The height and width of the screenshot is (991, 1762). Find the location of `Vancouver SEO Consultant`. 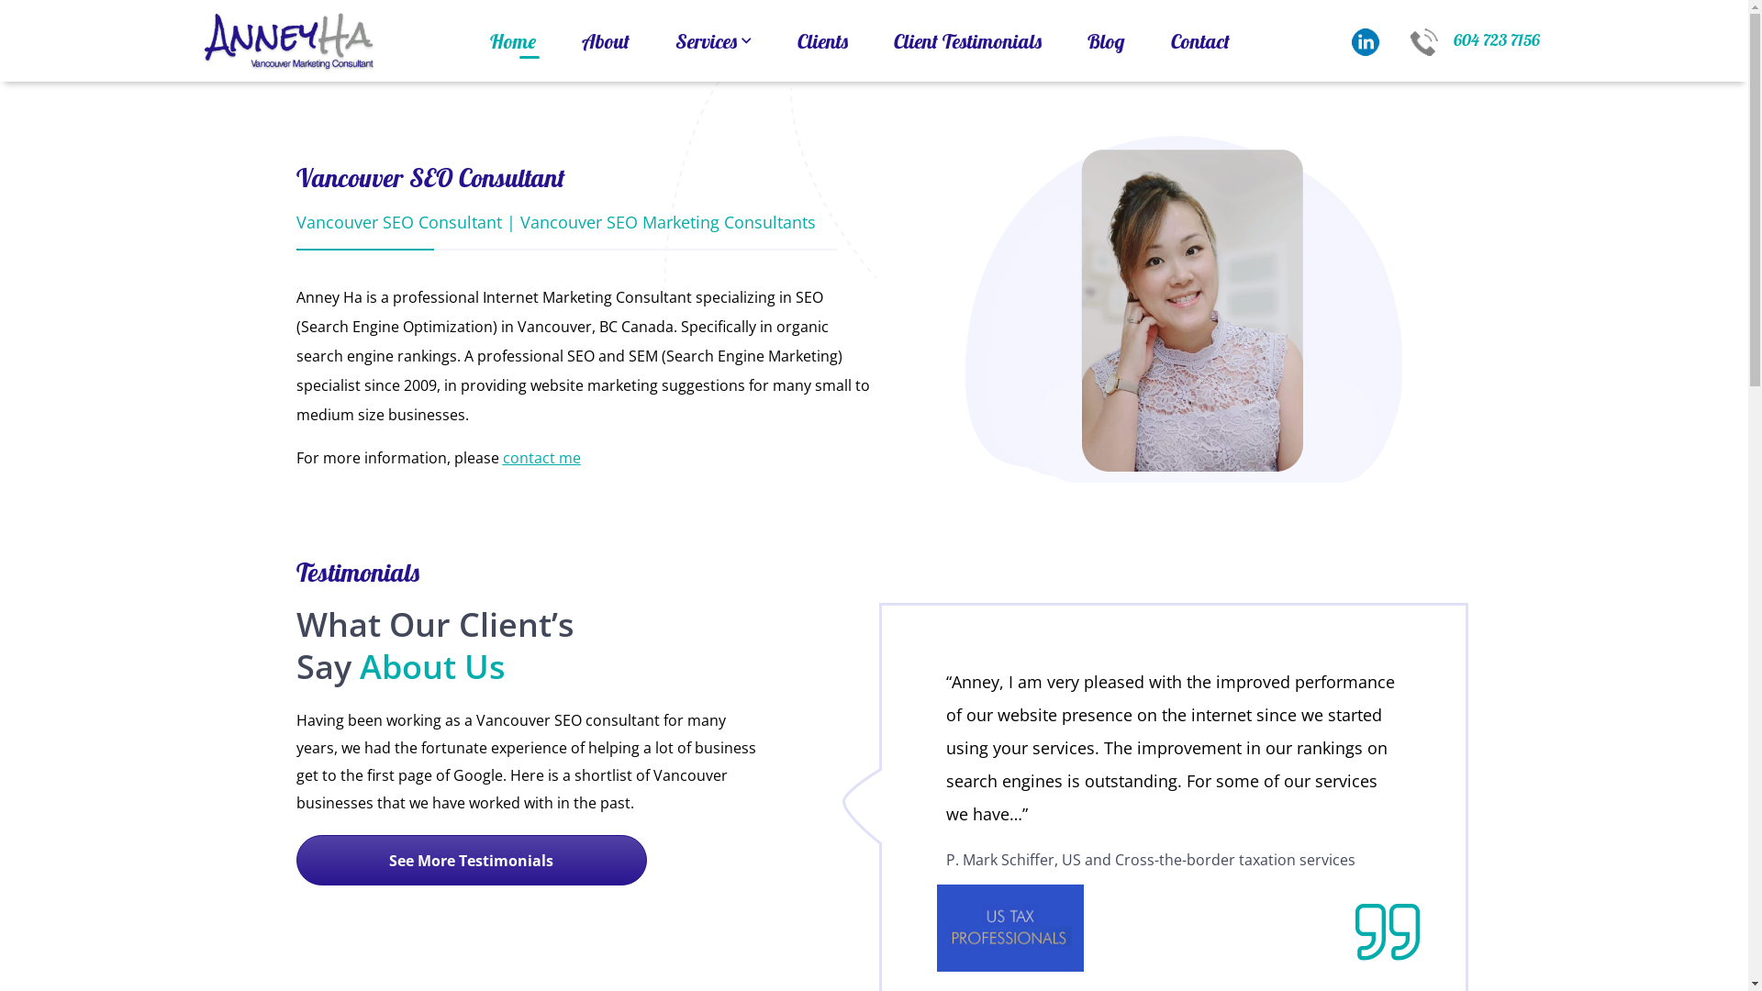

Vancouver SEO Consultant is located at coordinates (400, 222).